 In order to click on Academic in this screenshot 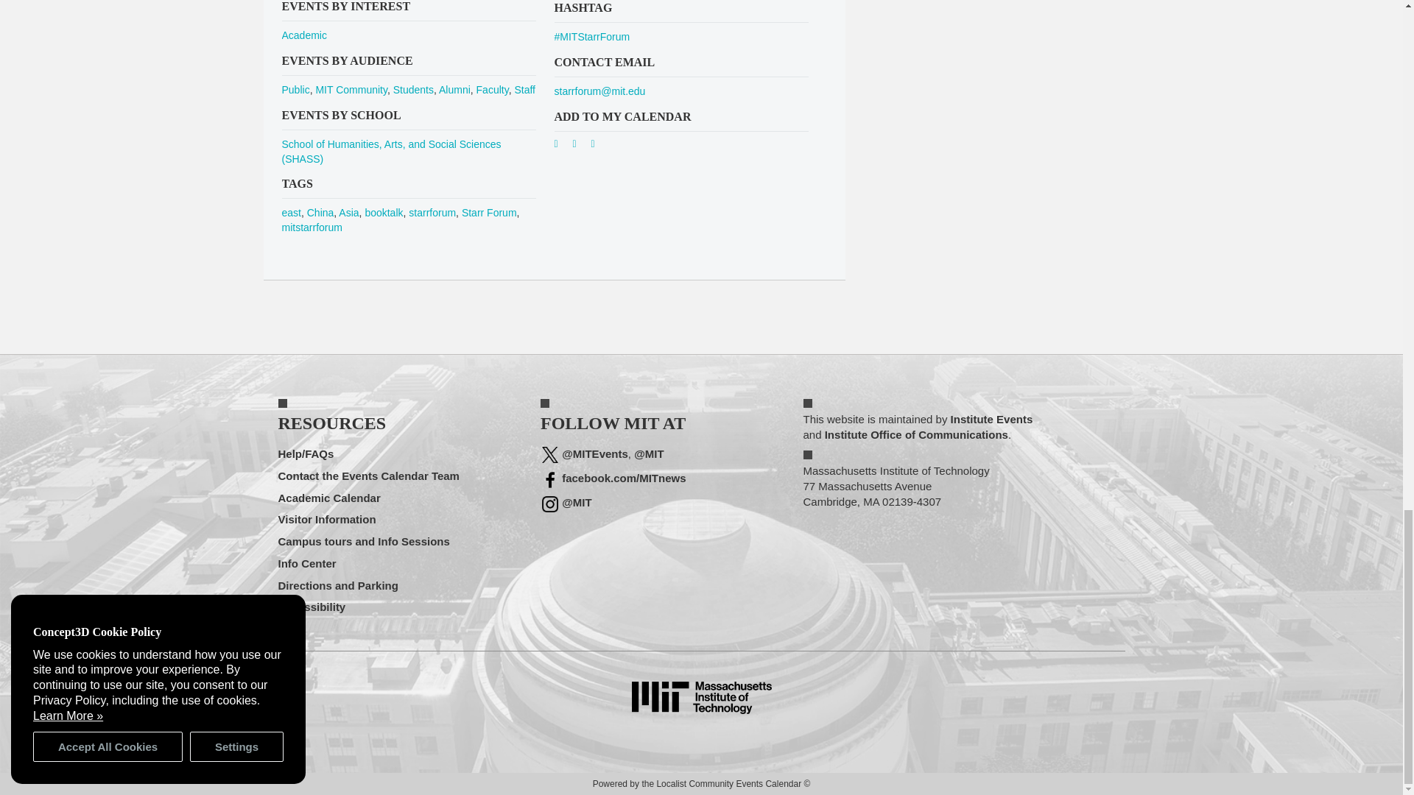, I will do `click(303, 35)`.